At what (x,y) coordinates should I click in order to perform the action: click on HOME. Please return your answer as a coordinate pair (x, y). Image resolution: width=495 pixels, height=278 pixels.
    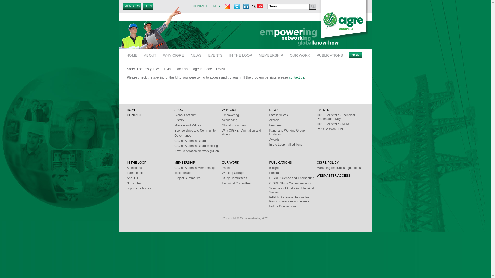
    Looking at the image, I should click on (132, 55).